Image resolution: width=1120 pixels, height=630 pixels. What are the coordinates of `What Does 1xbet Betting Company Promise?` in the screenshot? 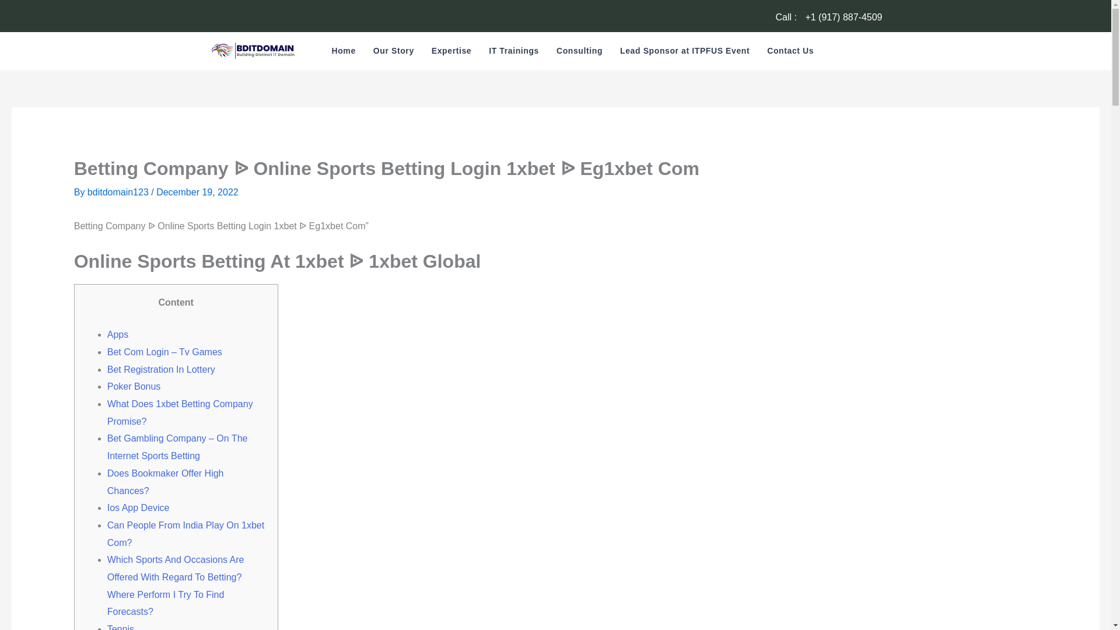 It's located at (180, 412).